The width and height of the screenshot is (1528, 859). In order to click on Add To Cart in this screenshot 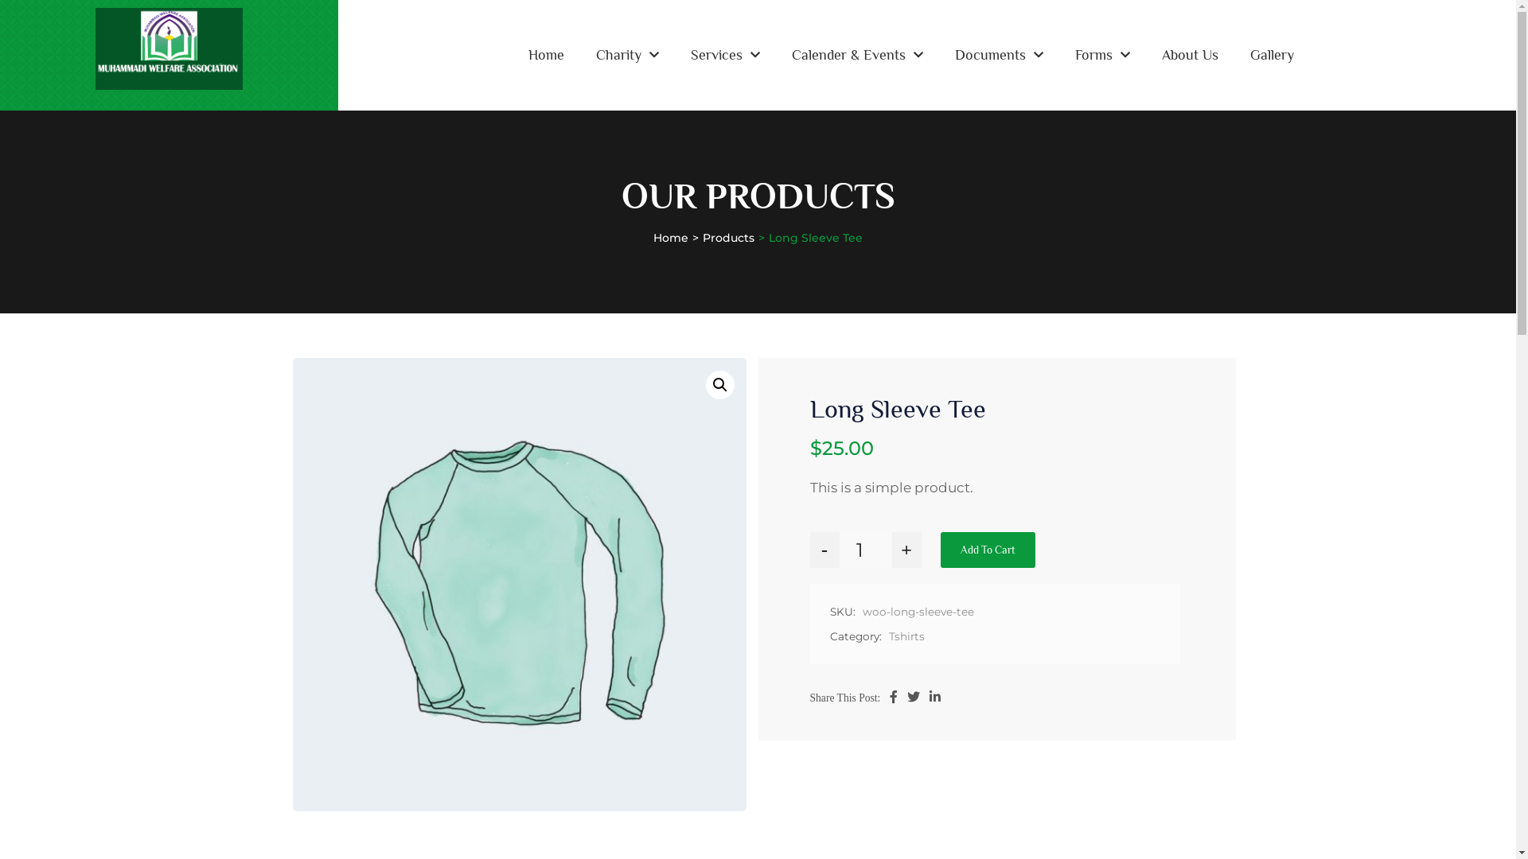, I will do `click(988, 550)`.